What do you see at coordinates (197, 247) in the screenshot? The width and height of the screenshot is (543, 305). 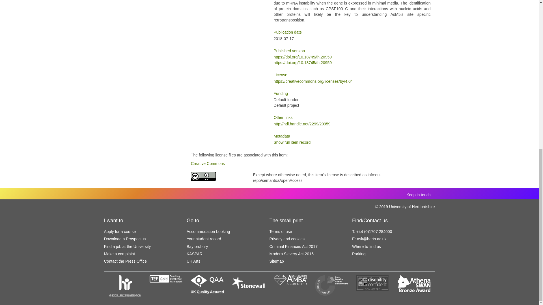 I see `Bayfordbury` at bounding box center [197, 247].